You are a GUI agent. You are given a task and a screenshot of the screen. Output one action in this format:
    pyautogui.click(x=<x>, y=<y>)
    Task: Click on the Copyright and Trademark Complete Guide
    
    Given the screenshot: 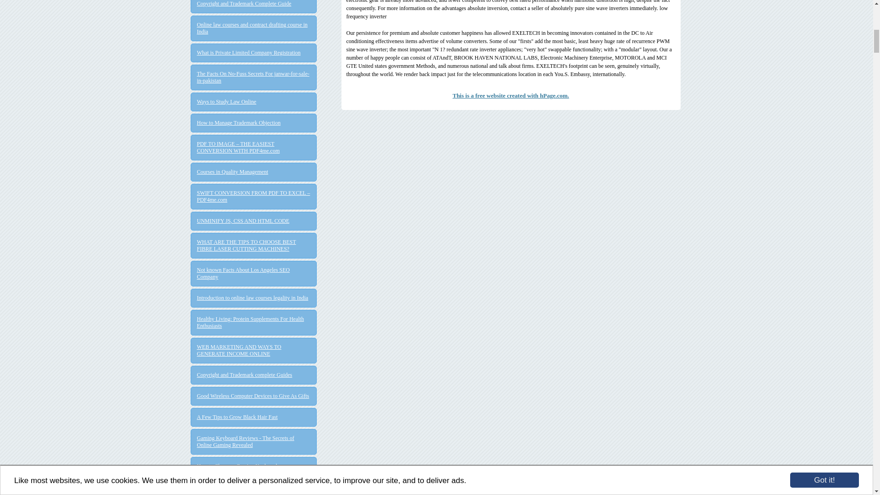 What is the action you would take?
    pyautogui.click(x=254, y=4)
    